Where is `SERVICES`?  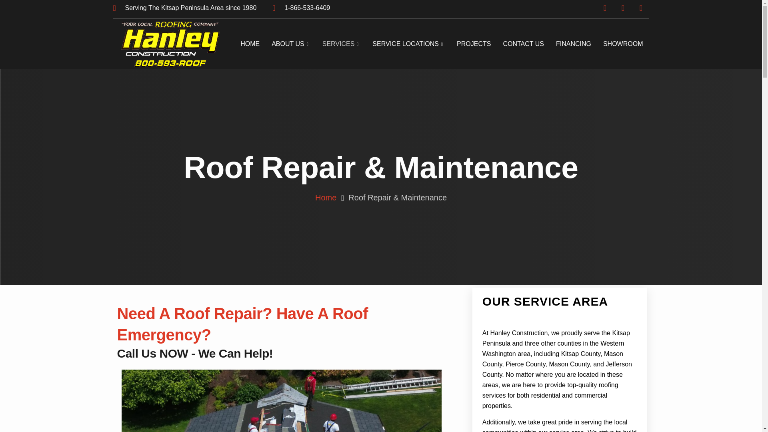 SERVICES is located at coordinates (342, 44).